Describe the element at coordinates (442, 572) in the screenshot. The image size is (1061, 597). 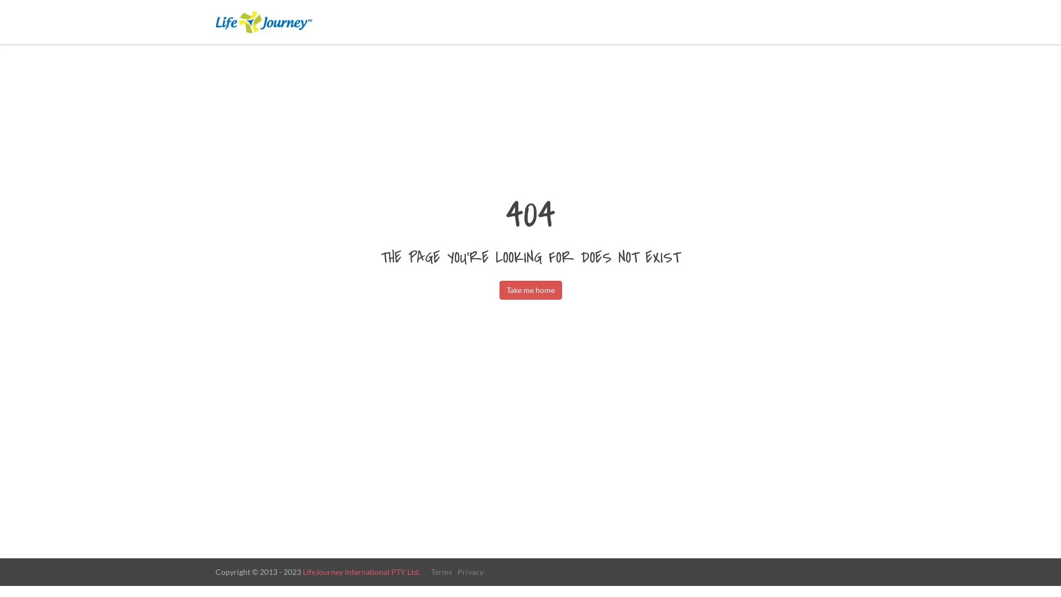
I see `Terms` at that location.